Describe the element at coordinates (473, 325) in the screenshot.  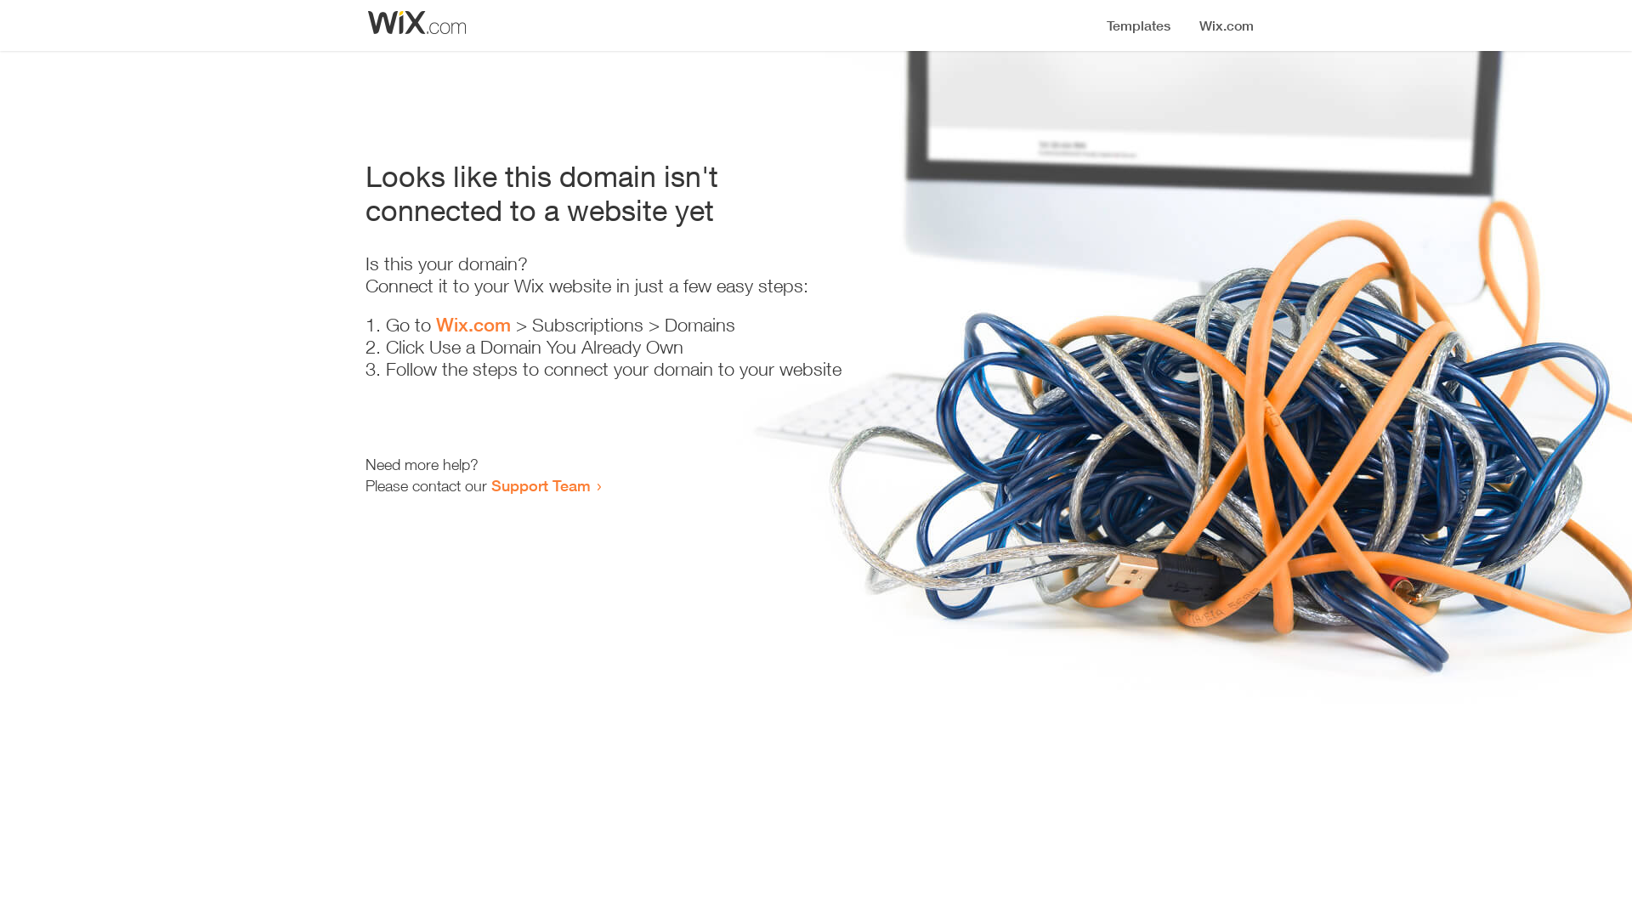
I see `Wix.com` at that location.